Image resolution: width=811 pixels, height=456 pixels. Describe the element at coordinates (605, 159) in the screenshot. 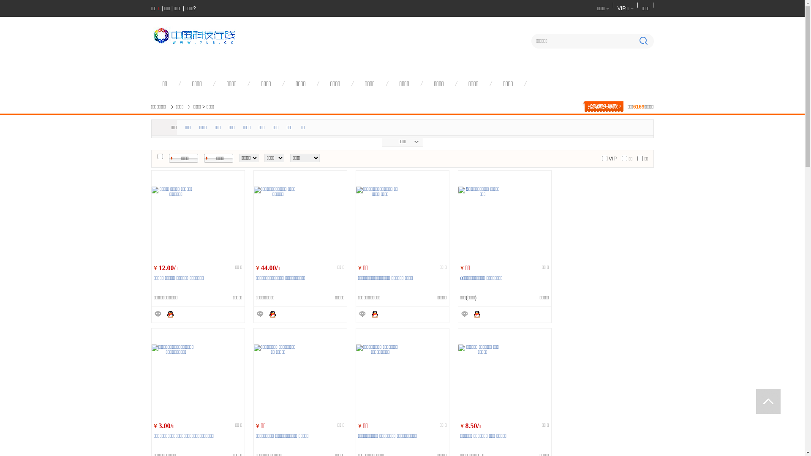

I see `on` at that location.